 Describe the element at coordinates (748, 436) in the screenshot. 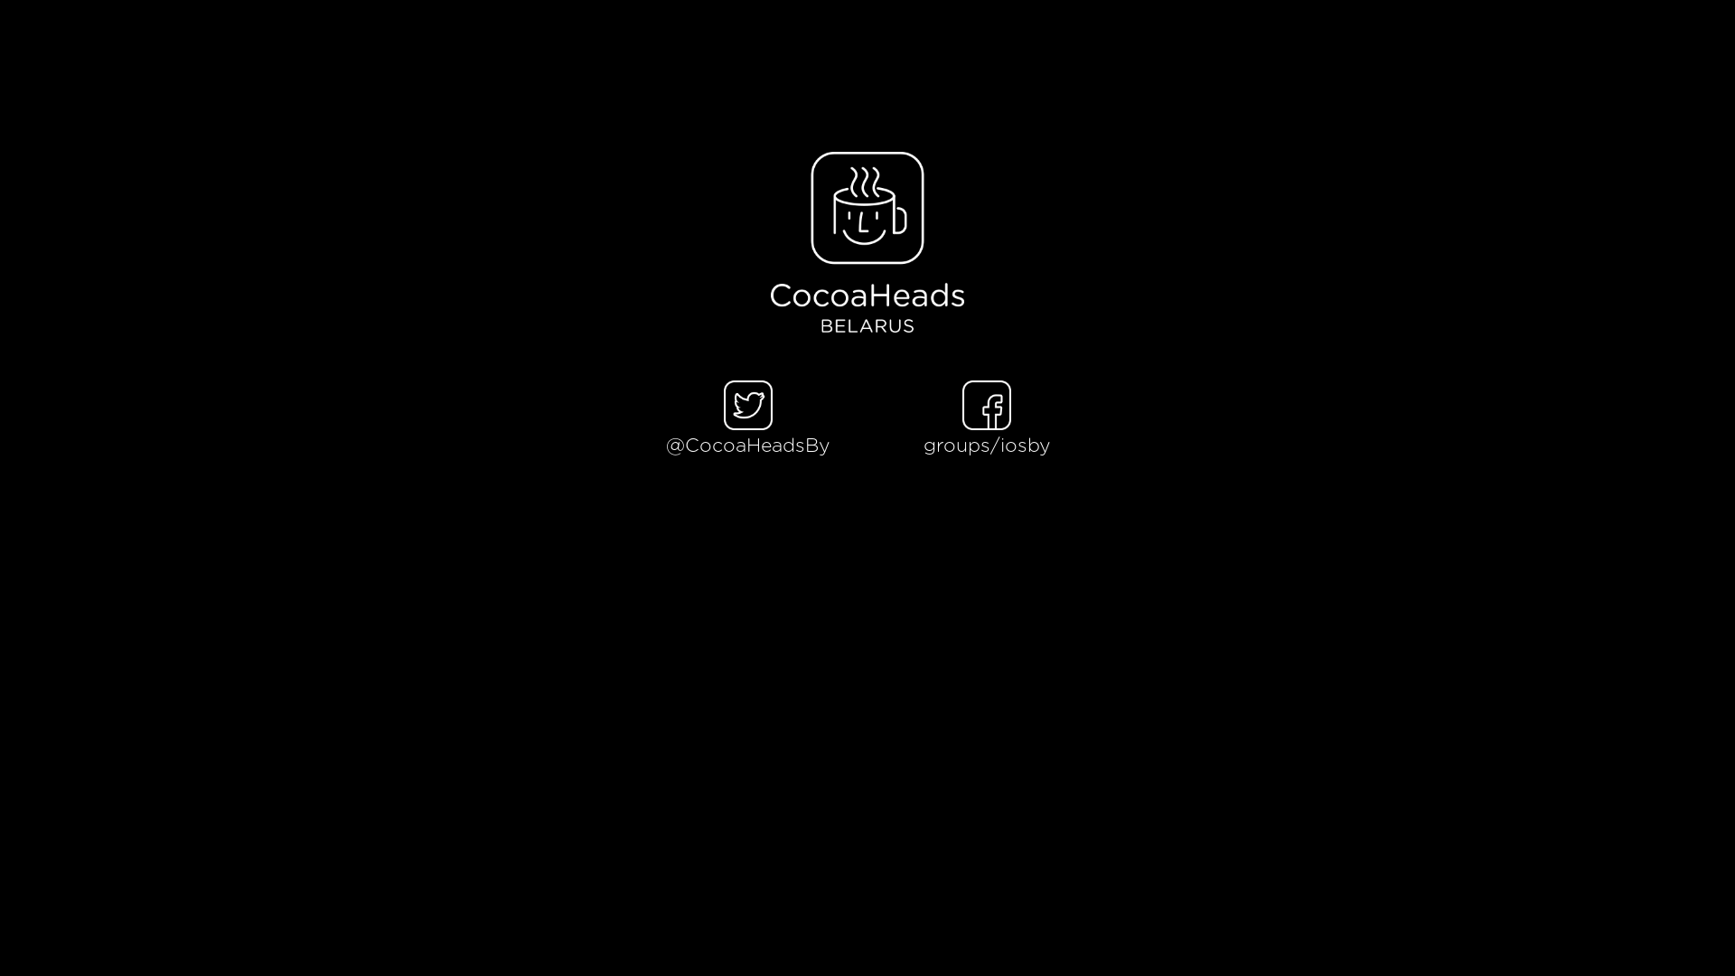

I see `@CocoaHeadsBy` at that location.